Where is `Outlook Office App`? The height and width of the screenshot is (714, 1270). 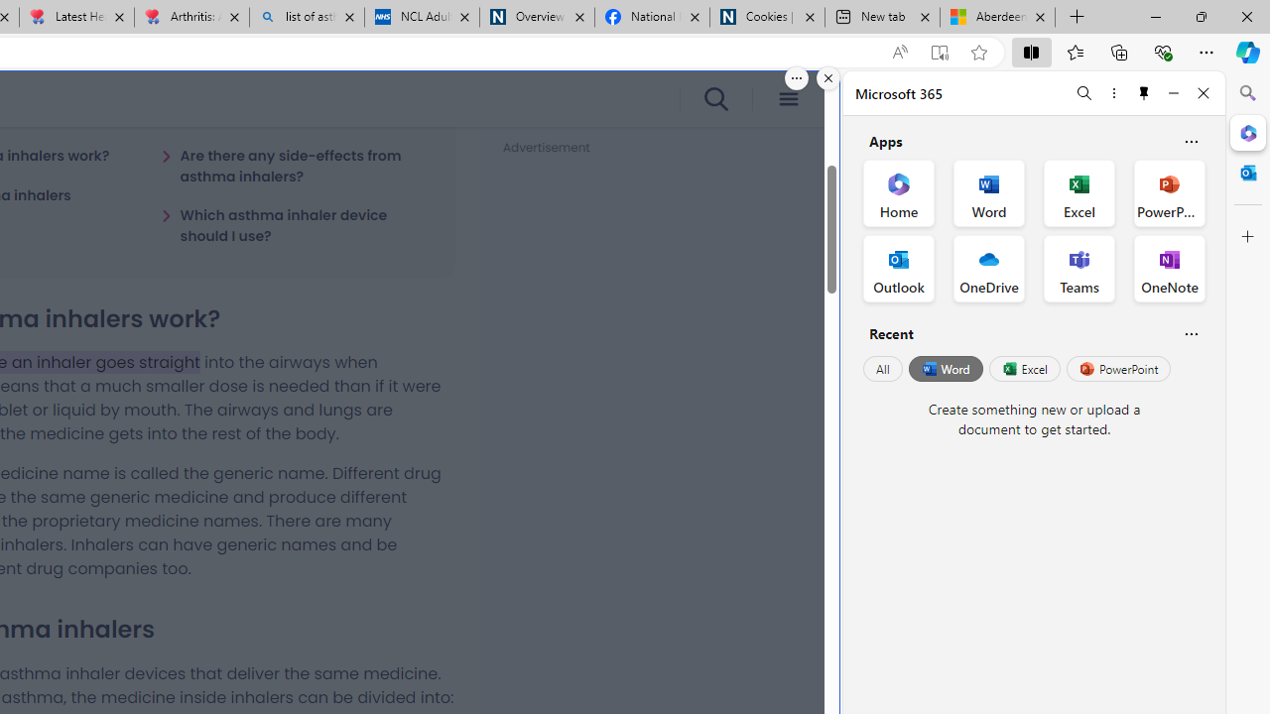
Outlook Office App is located at coordinates (899, 268).